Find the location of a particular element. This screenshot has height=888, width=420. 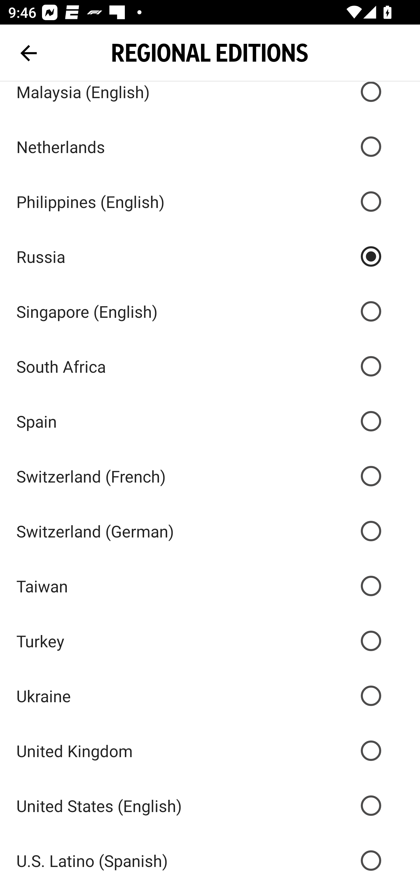

United States (English) is located at coordinates (210, 805).